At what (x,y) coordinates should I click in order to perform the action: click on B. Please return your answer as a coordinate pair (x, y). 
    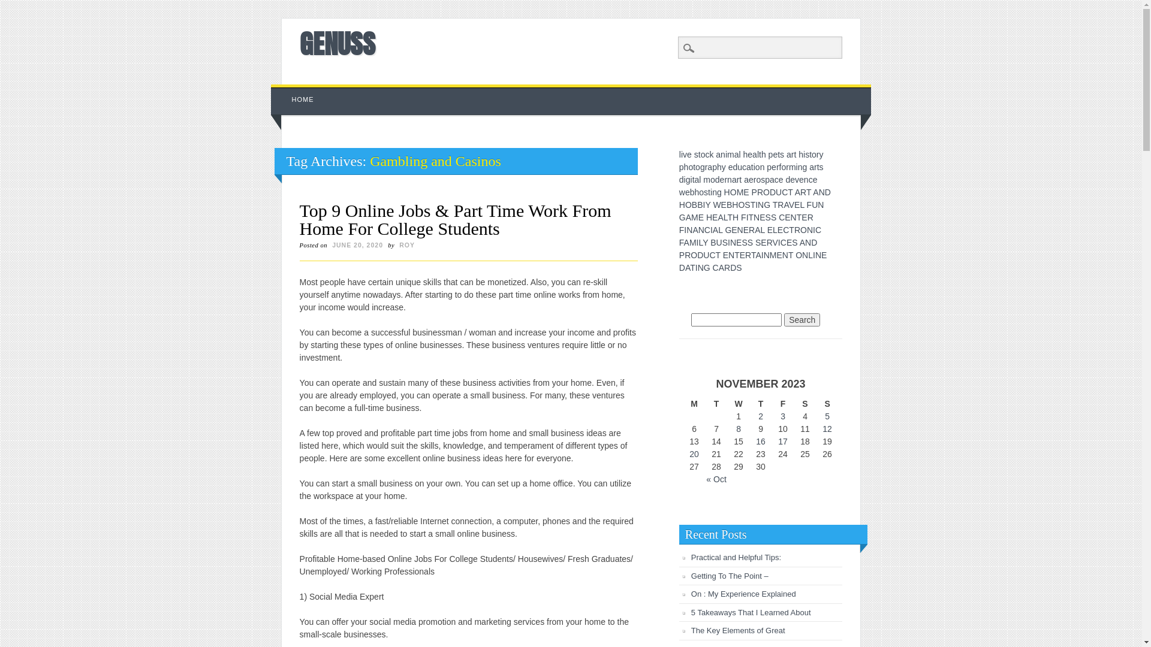
    Looking at the image, I should click on (700, 205).